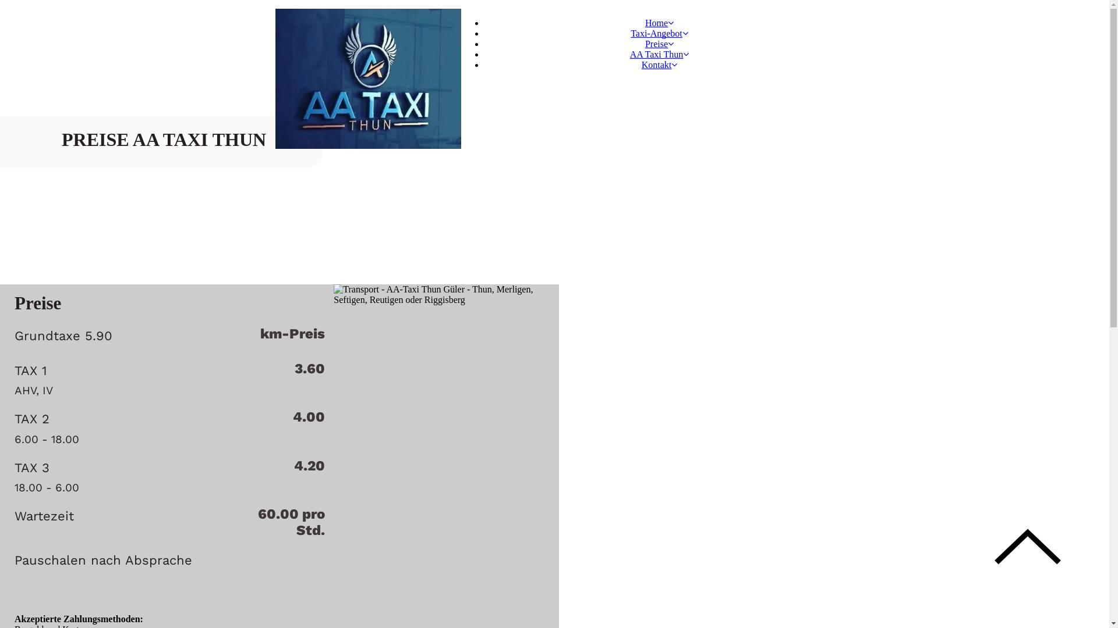 The height and width of the screenshot is (628, 1118). I want to click on AA Taxi Thun, so click(660, 55).